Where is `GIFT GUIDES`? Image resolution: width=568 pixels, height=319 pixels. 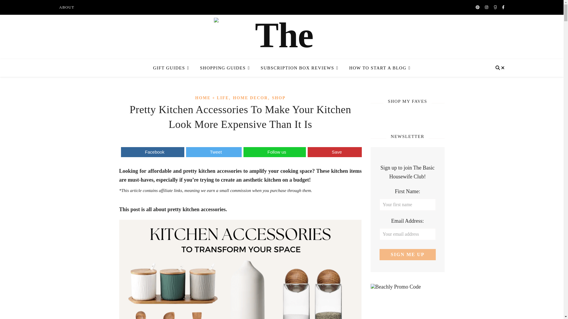 GIFT GUIDES is located at coordinates (173, 68).